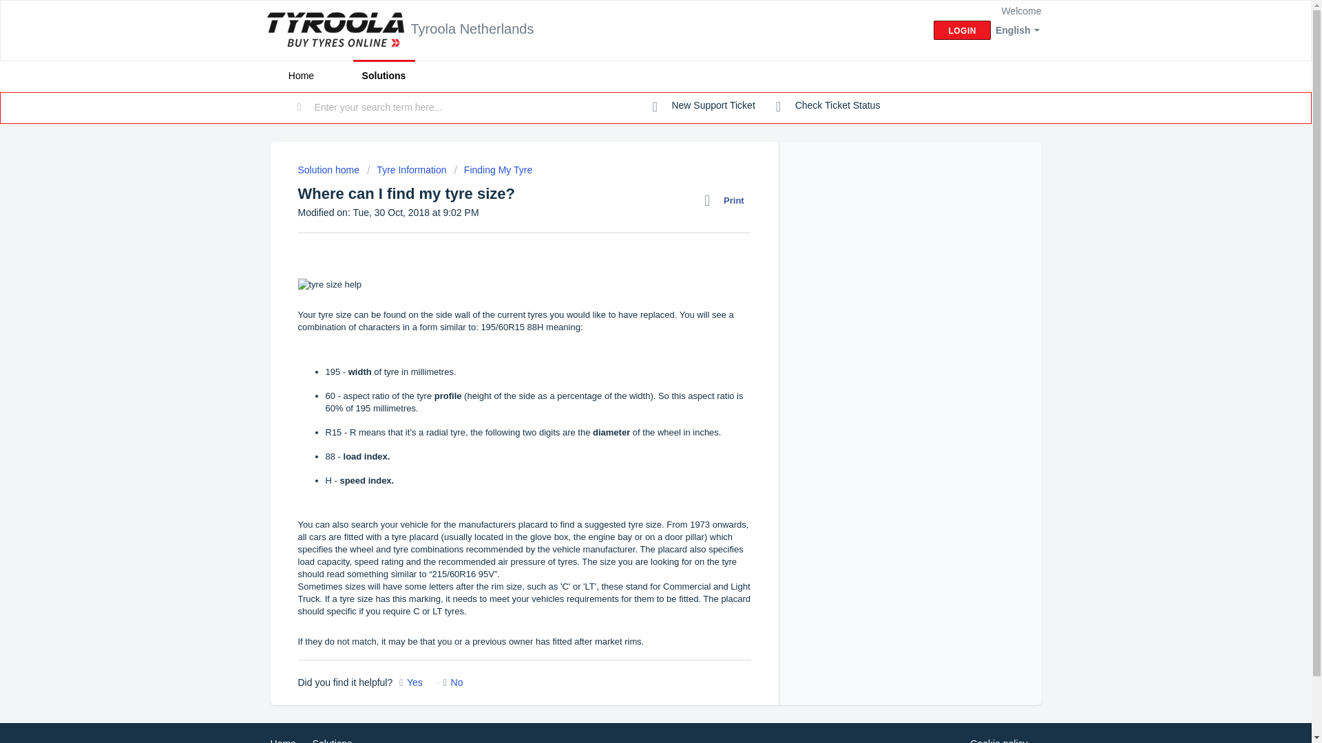 The height and width of the screenshot is (743, 1322). I want to click on Check Ticket Status, so click(828, 106).